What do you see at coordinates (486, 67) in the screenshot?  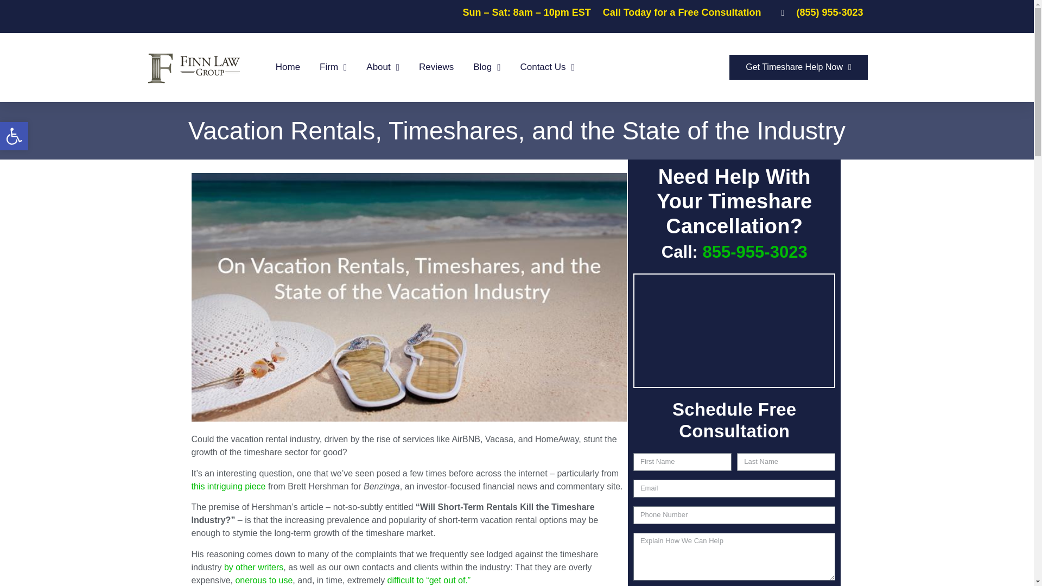 I see `Firm` at bounding box center [486, 67].